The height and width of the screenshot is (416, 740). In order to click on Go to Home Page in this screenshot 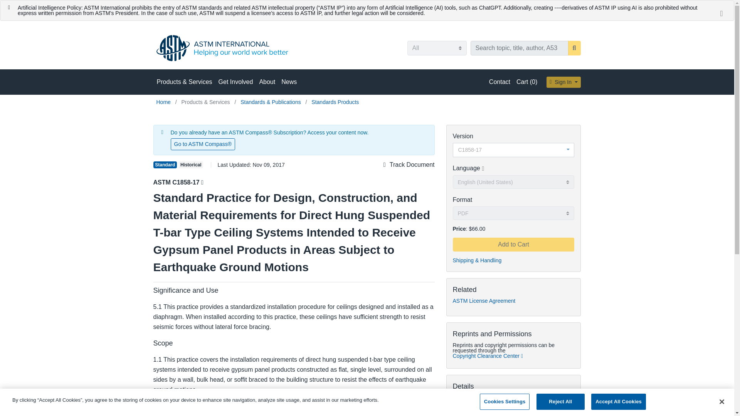, I will do `click(164, 102)`.